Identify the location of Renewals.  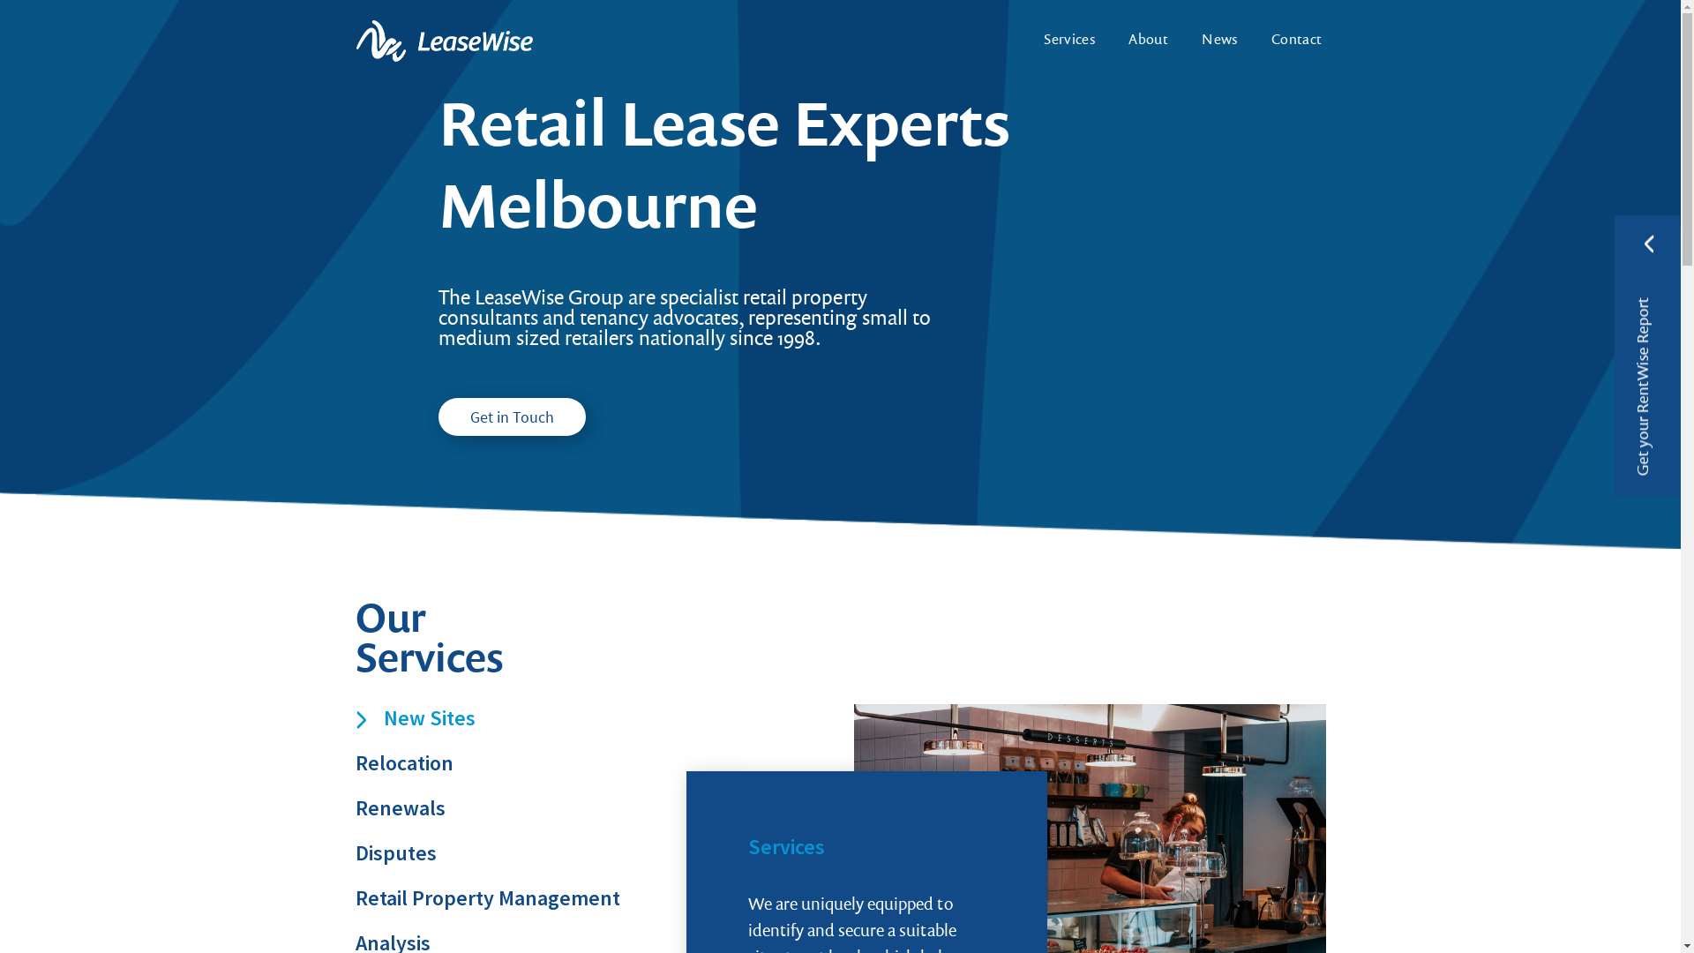
(549, 808).